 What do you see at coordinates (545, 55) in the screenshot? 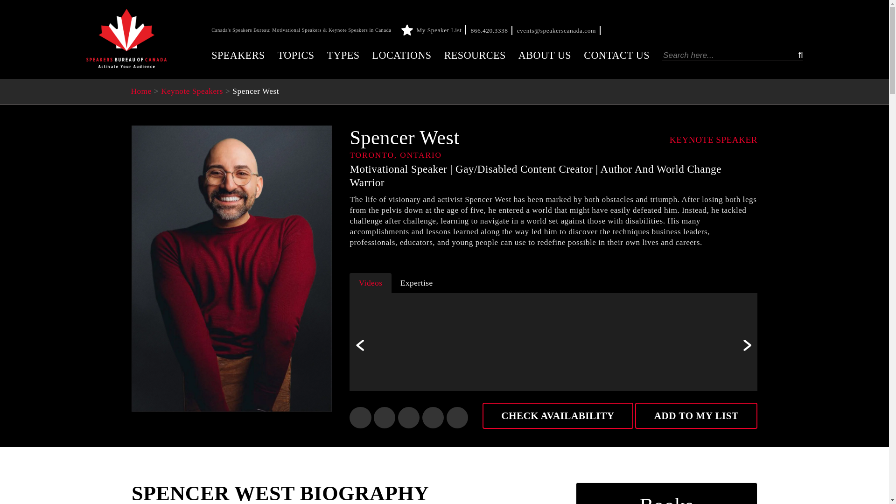
I see `ABOUT US` at bounding box center [545, 55].